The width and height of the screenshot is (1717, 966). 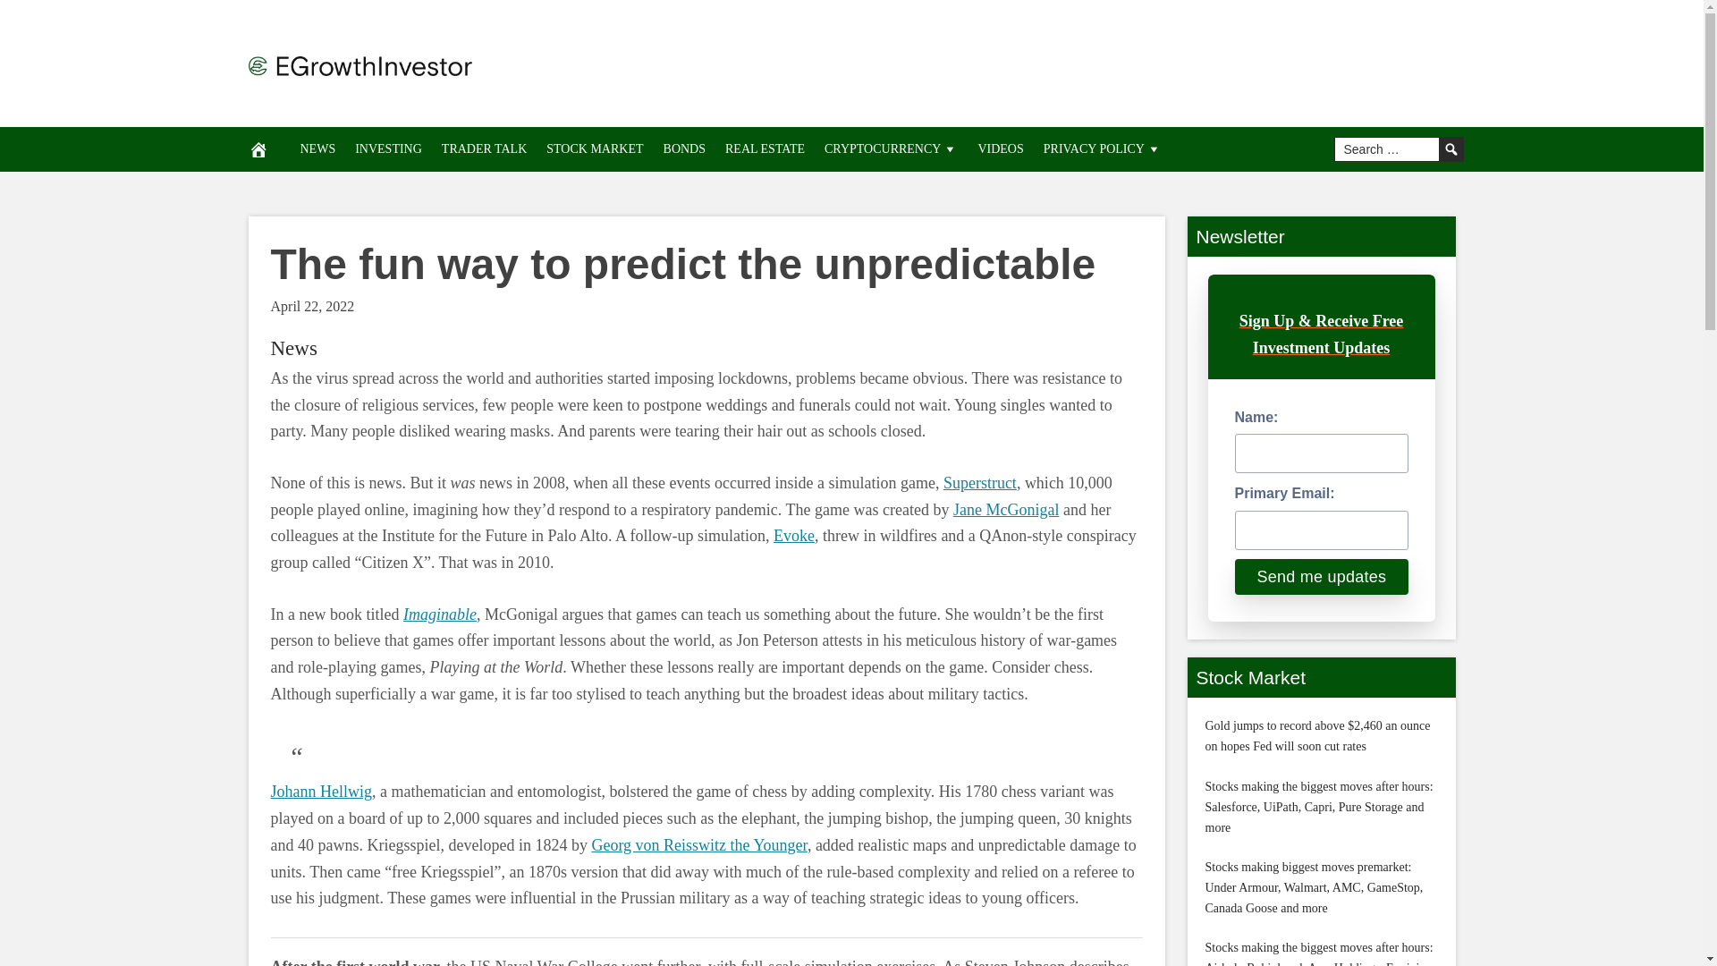 What do you see at coordinates (891, 148) in the screenshot?
I see `CRYPTOCURRENCY` at bounding box center [891, 148].